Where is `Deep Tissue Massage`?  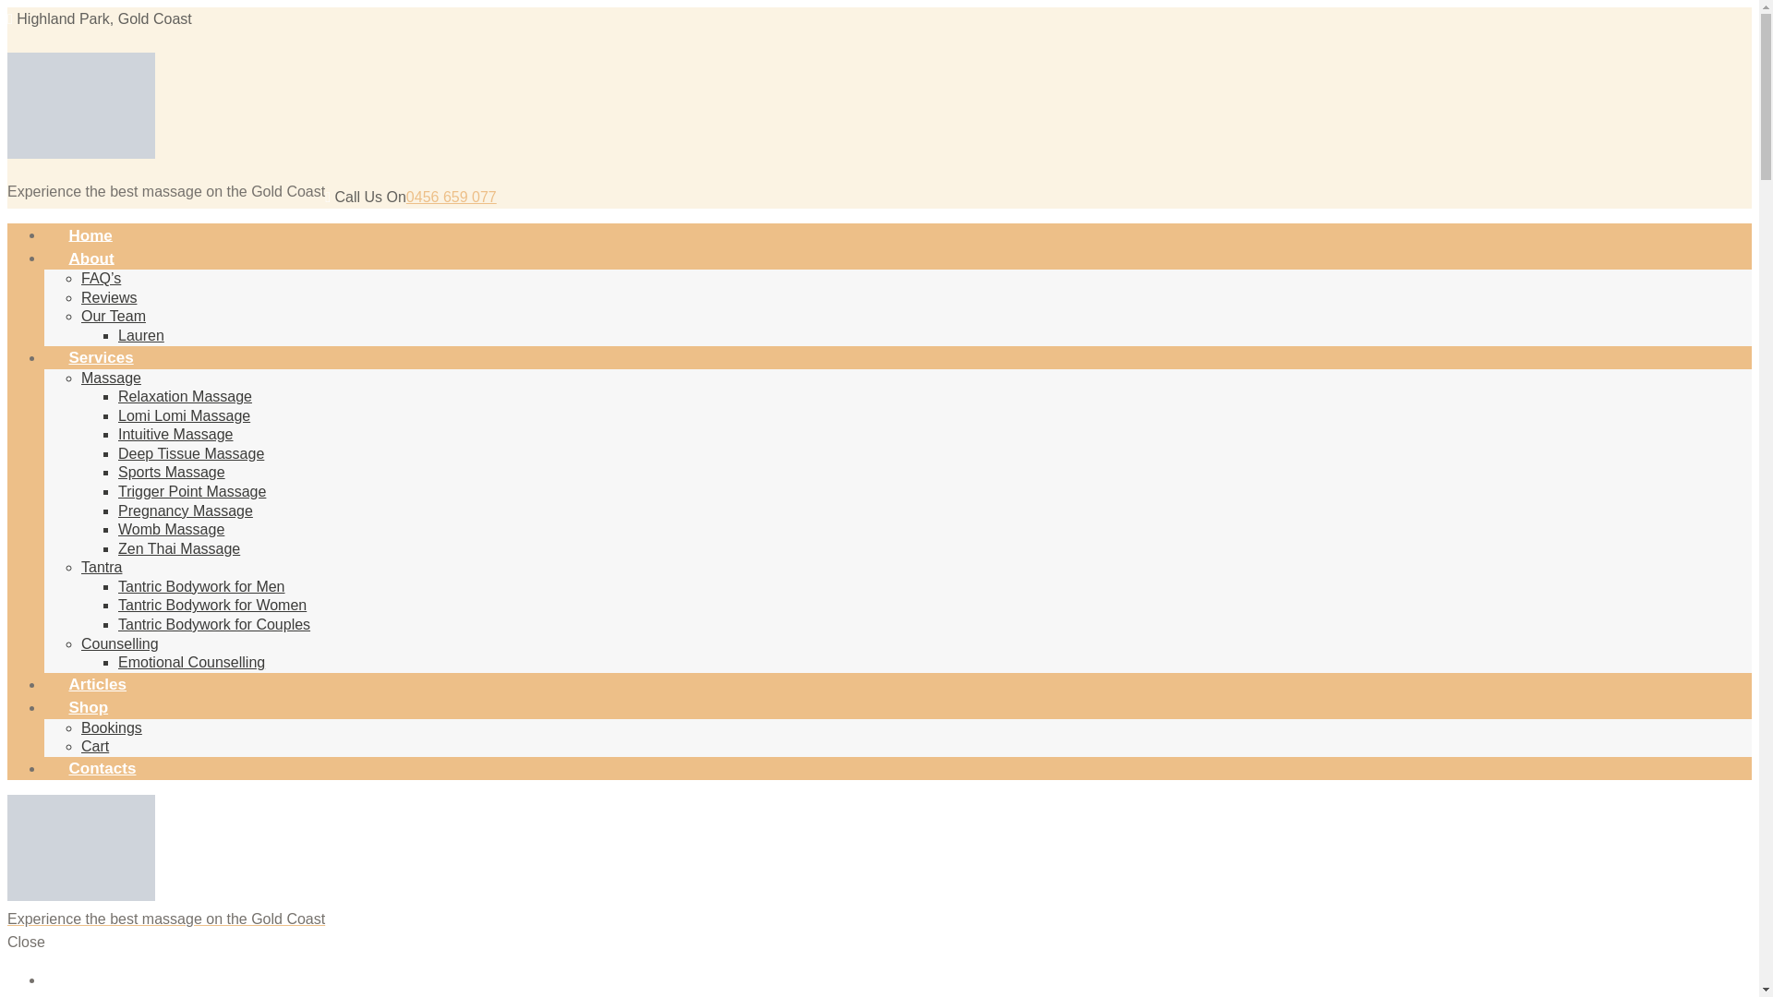
Deep Tissue Massage is located at coordinates (191, 454).